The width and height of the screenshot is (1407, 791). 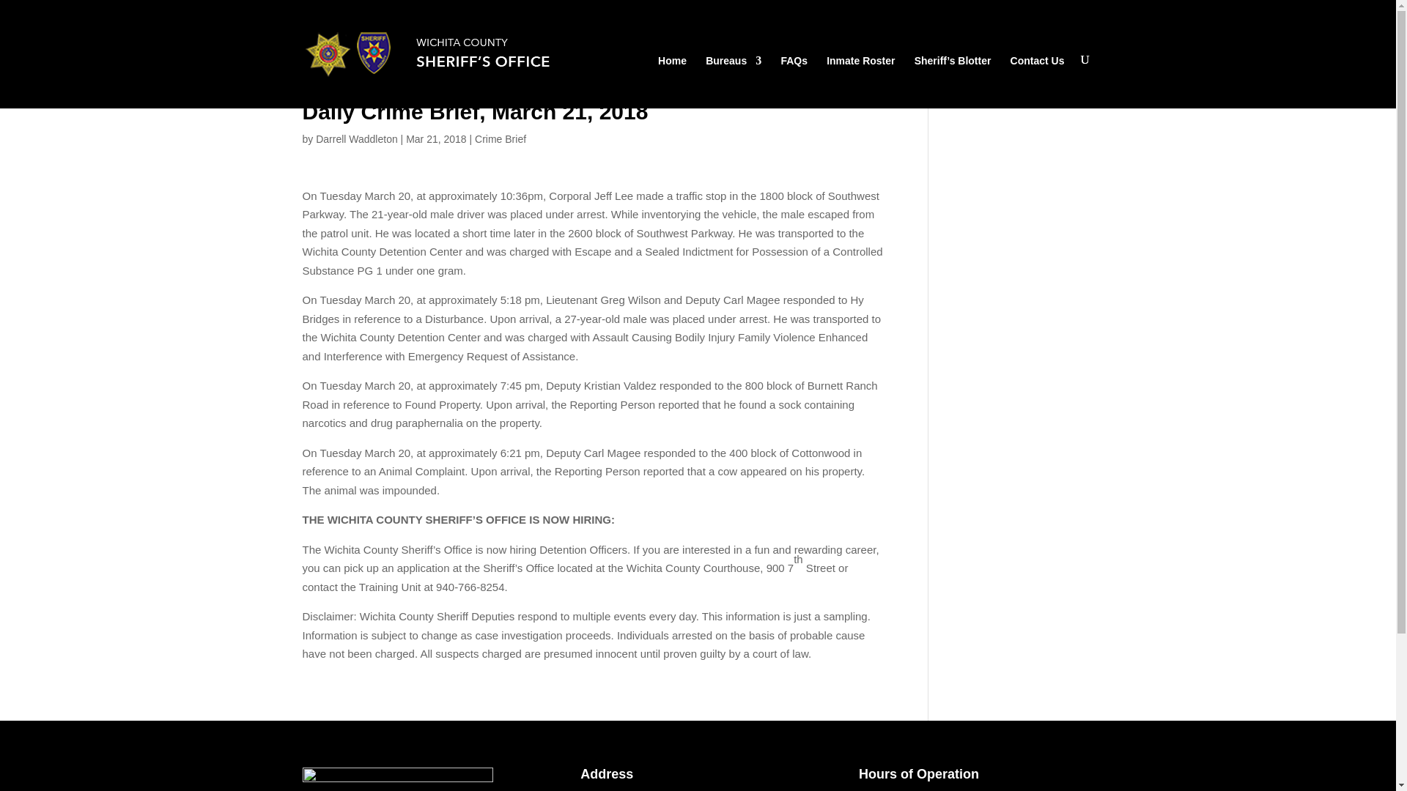 I want to click on Posts by Darrell Waddleton, so click(x=356, y=139).